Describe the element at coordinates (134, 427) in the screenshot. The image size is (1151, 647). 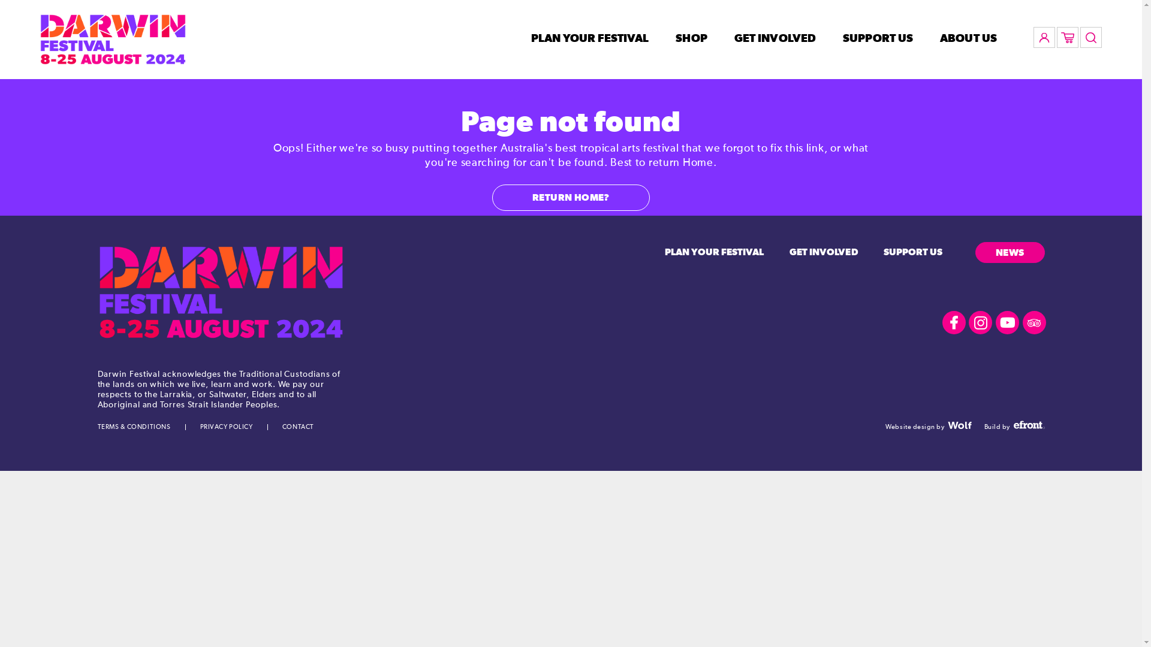
I see `TERMS & CONDITIONS` at that location.